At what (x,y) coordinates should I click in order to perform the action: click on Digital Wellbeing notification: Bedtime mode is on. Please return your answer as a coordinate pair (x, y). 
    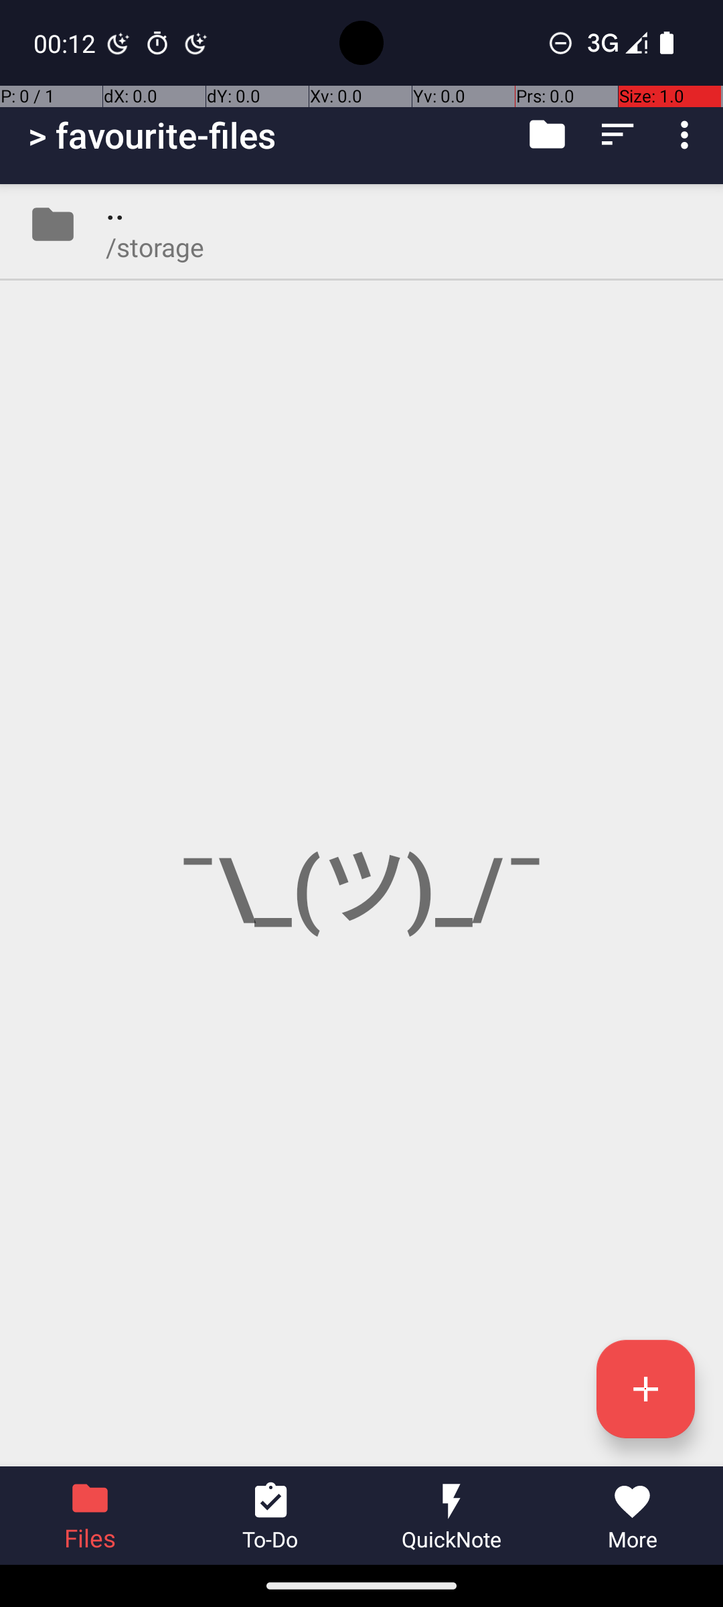
    Looking at the image, I should click on (118, 43).